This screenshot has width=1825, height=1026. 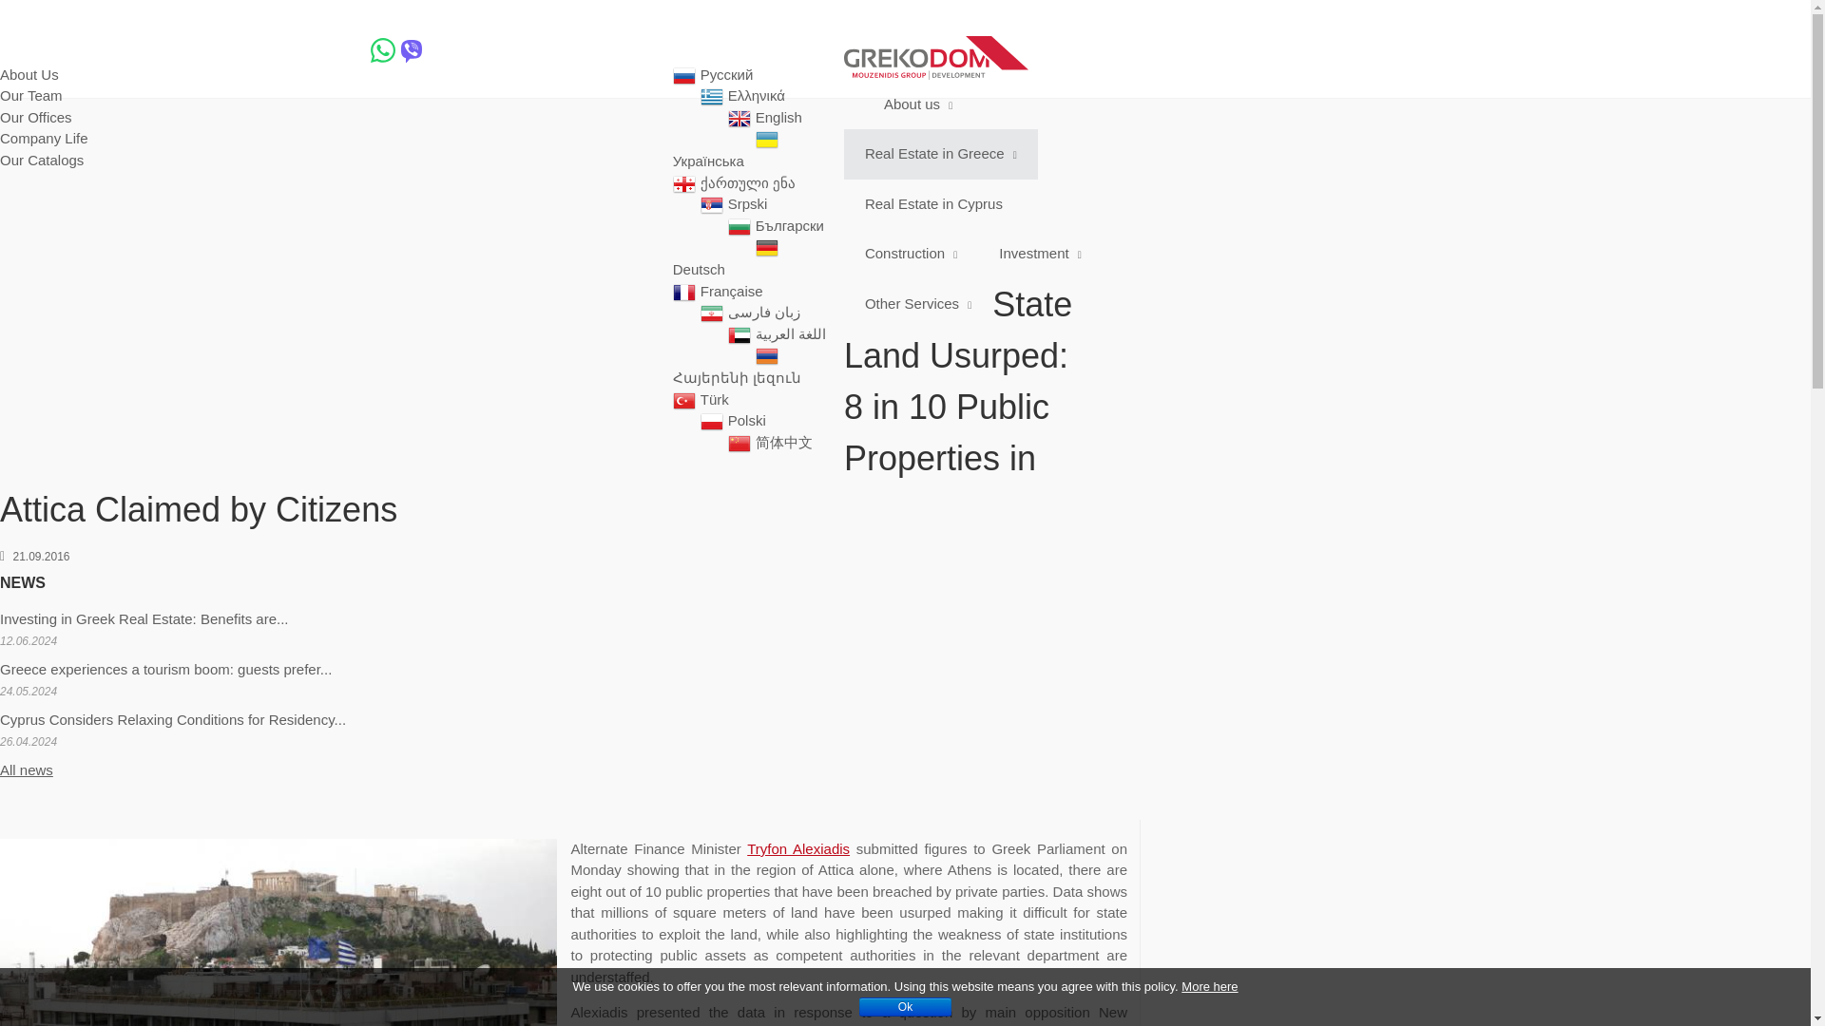 I want to click on About us, so click(x=43, y=49).